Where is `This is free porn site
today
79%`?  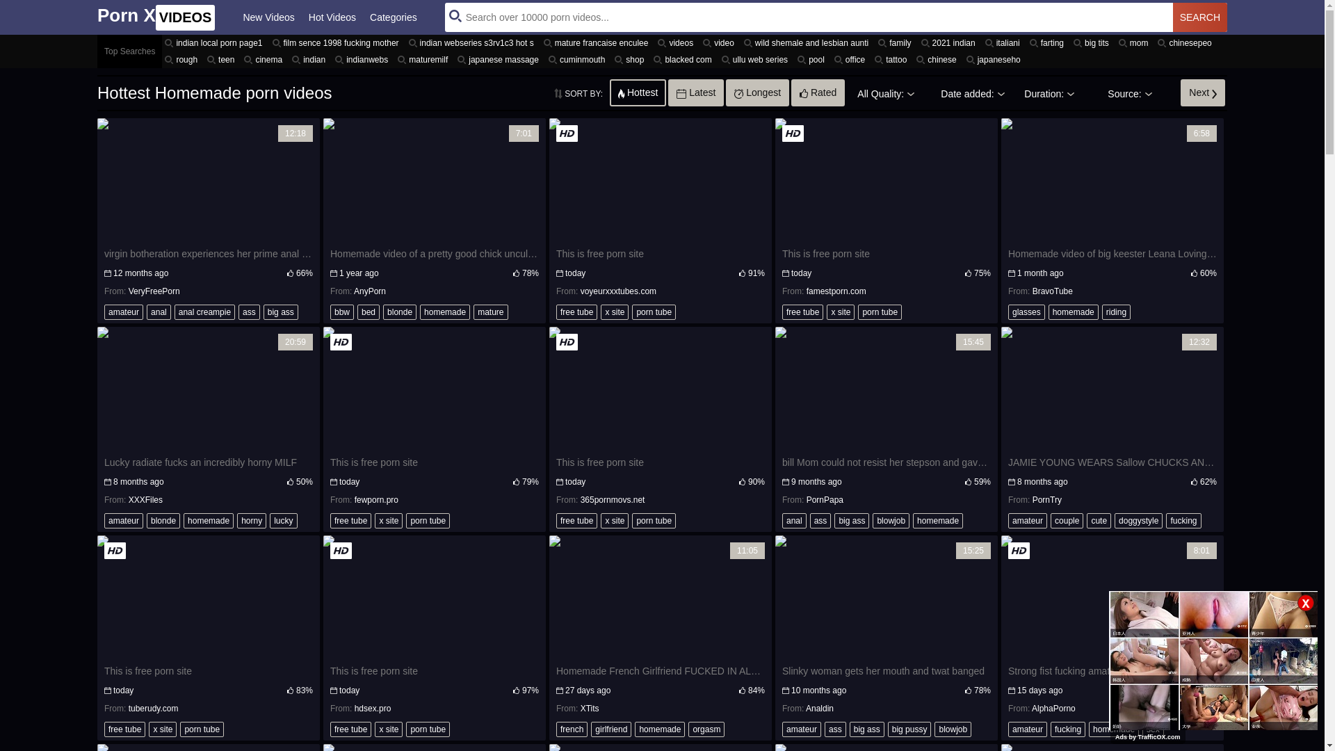 This is free porn site
today
79% is located at coordinates (435, 409).